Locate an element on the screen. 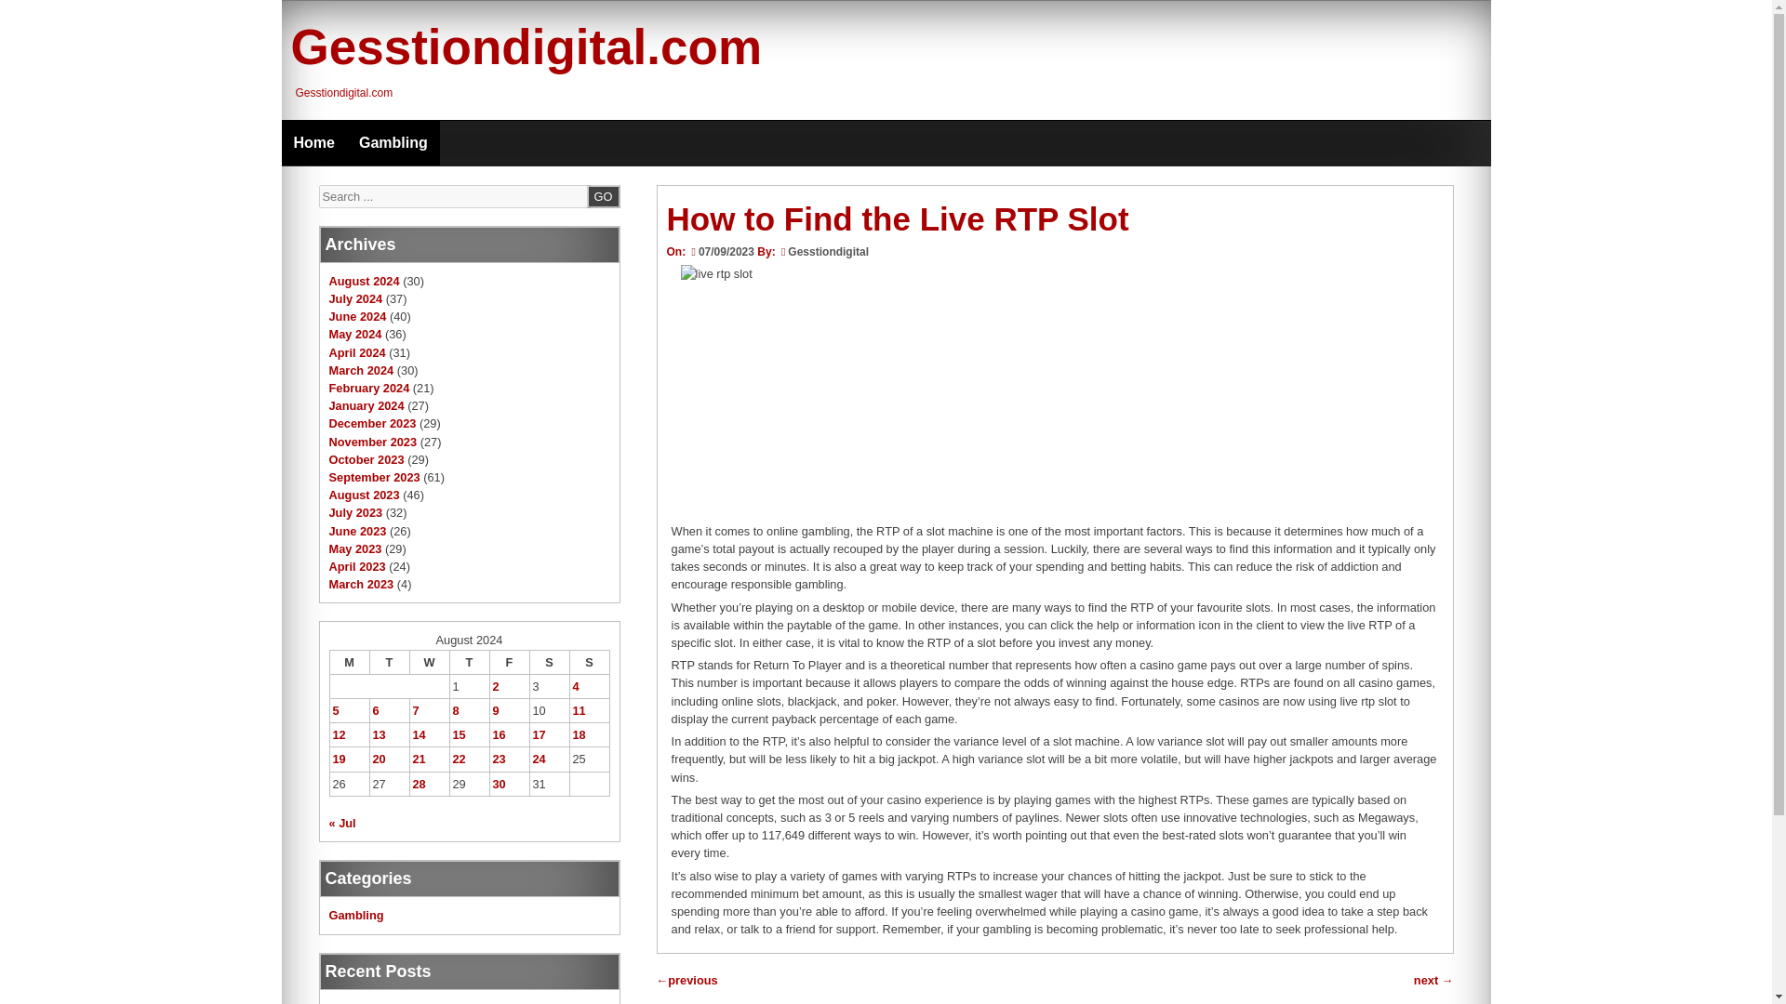 The height and width of the screenshot is (1004, 1786). Sunday is located at coordinates (589, 661).